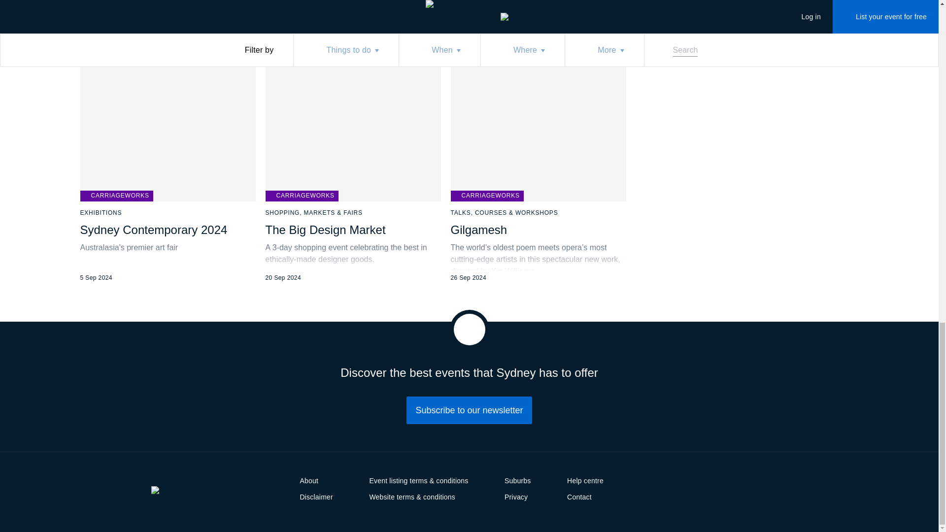 Image resolution: width=946 pixels, height=532 pixels. Describe the element at coordinates (486, 196) in the screenshot. I see `CARRIAGEWORKS` at that location.